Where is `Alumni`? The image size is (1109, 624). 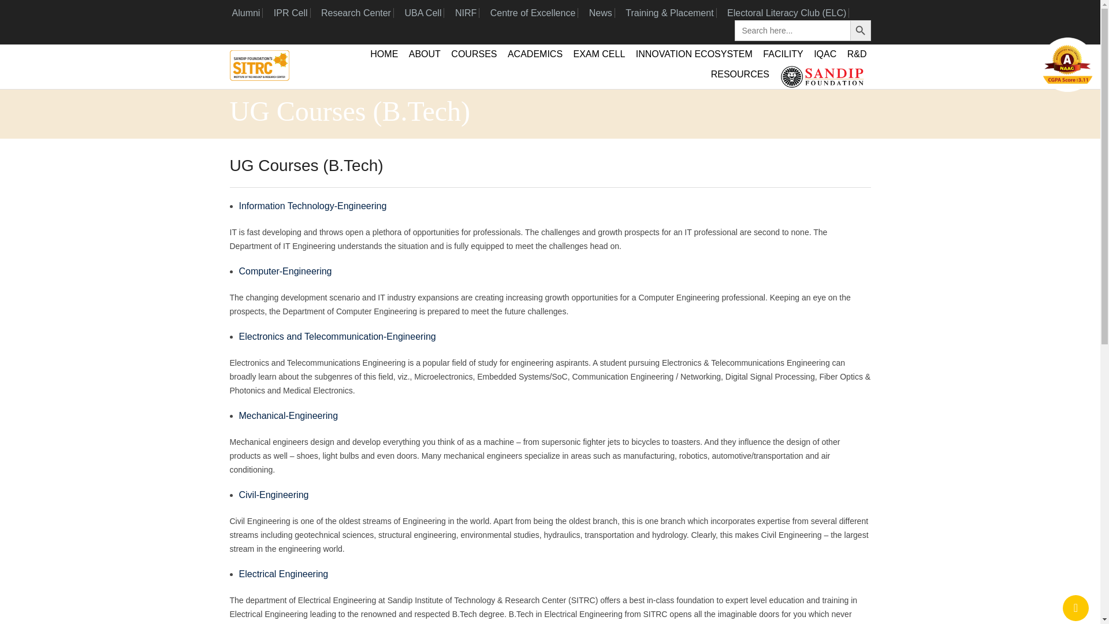 Alumni is located at coordinates (246, 13).